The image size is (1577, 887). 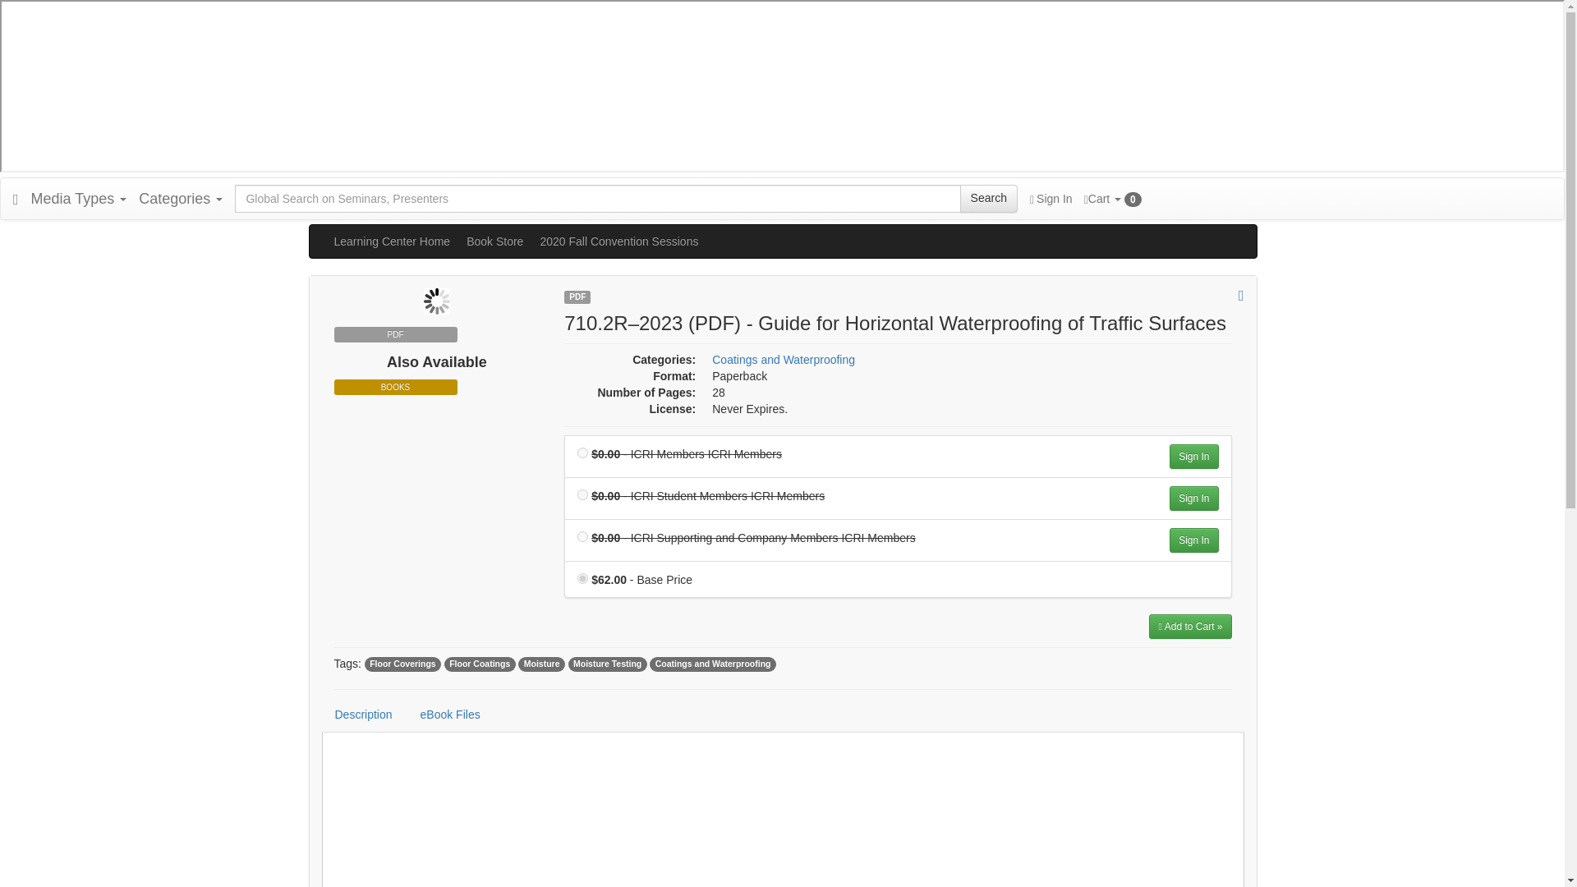 What do you see at coordinates (582, 535) in the screenshot?
I see `673964,0` at bounding box center [582, 535].